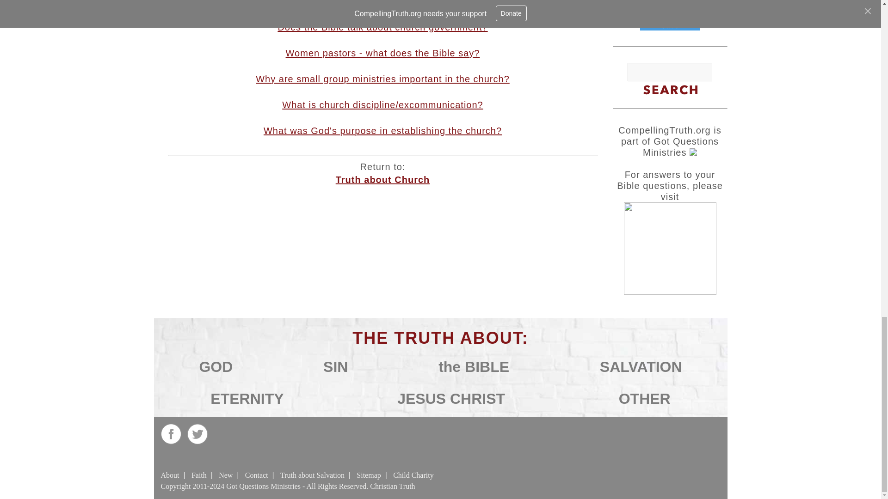 This screenshot has width=888, height=499. Describe the element at coordinates (382, 179) in the screenshot. I see `Truth about Church` at that location.